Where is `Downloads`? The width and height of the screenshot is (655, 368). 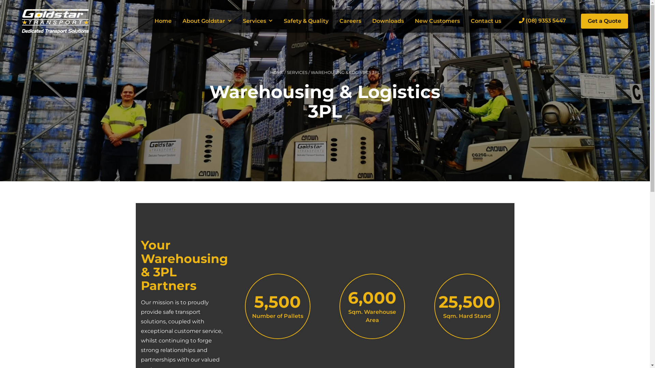
Downloads is located at coordinates (388, 21).